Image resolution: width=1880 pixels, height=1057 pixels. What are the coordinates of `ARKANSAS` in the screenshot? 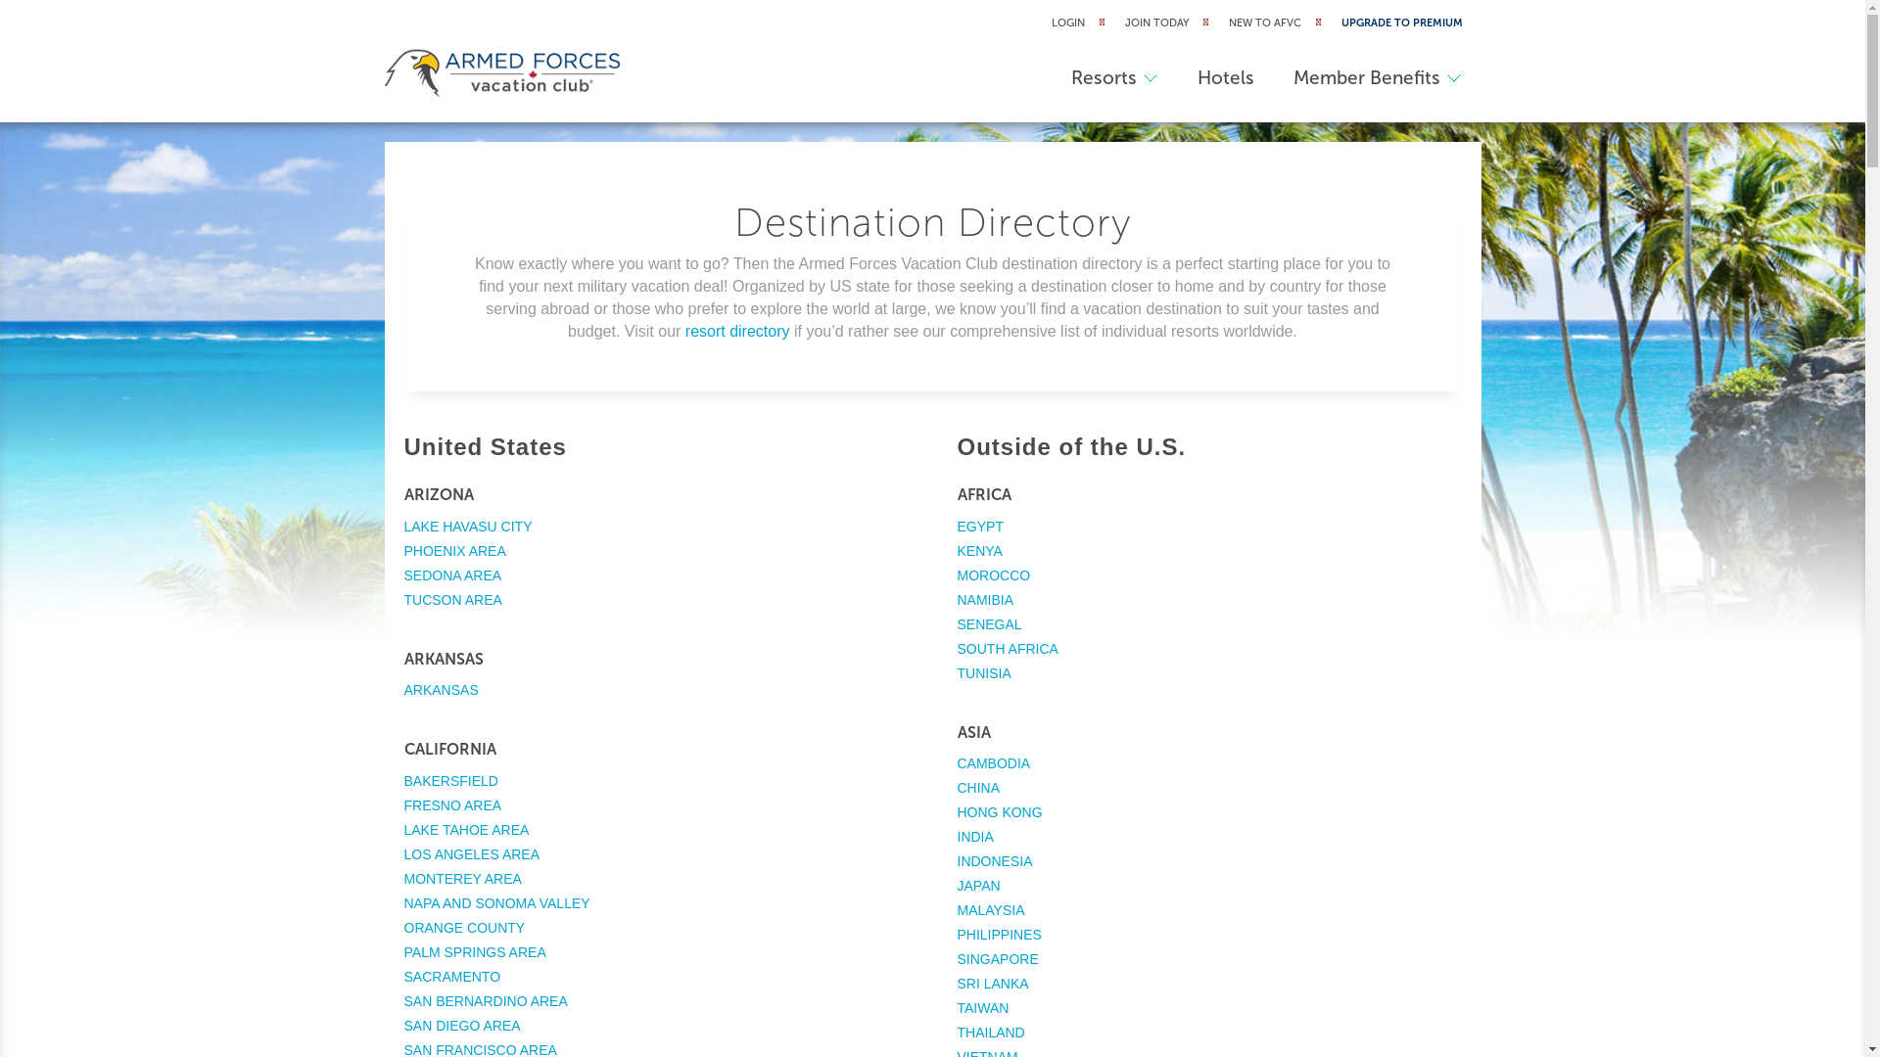 It's located at (441, 690).